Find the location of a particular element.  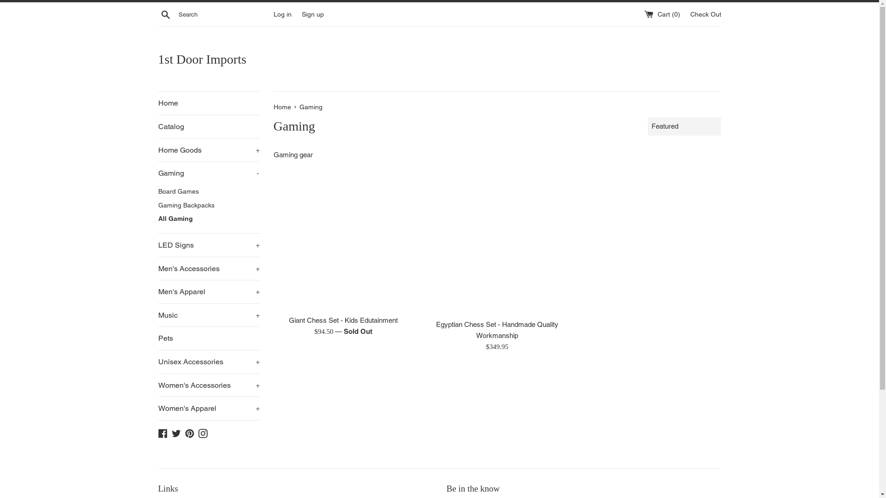

Twitter is located at coordinates (176, 433).